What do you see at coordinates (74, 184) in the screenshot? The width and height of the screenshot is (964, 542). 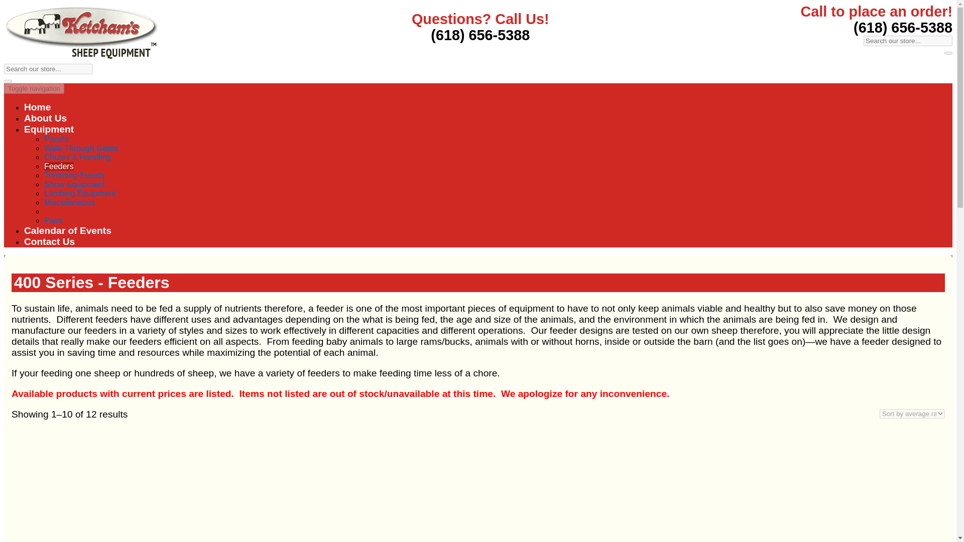 I see `Show Equipment` at bounding box center [74, 184].